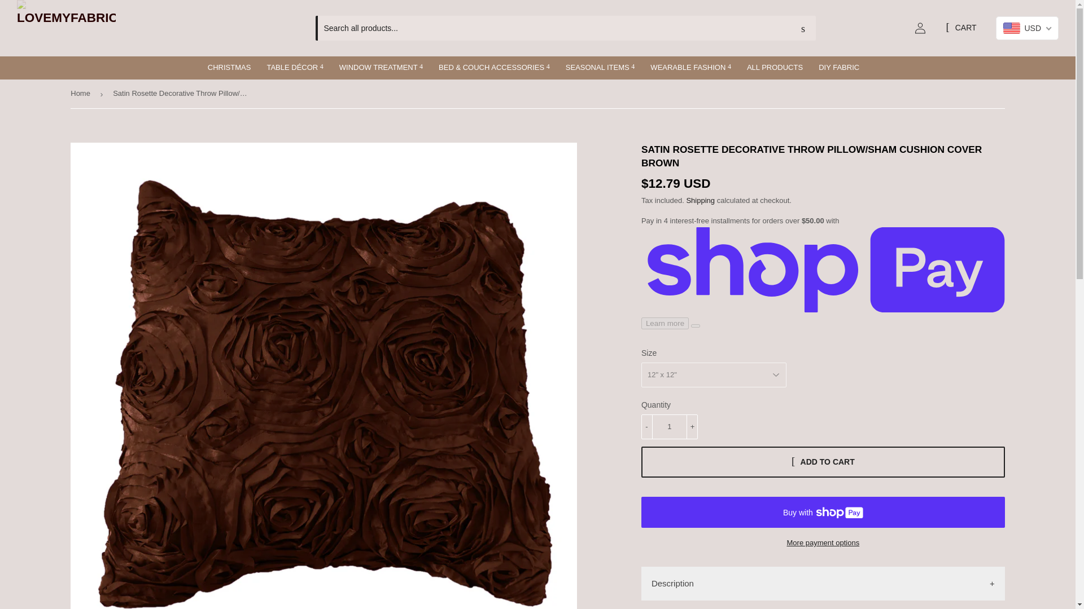  Describe the element at coordinates (670, 426) in the screenshot. I see `1` at that location.